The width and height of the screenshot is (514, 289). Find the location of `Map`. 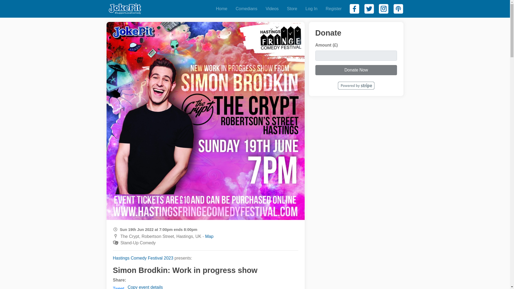

Map is located at coordinates (209, 236).